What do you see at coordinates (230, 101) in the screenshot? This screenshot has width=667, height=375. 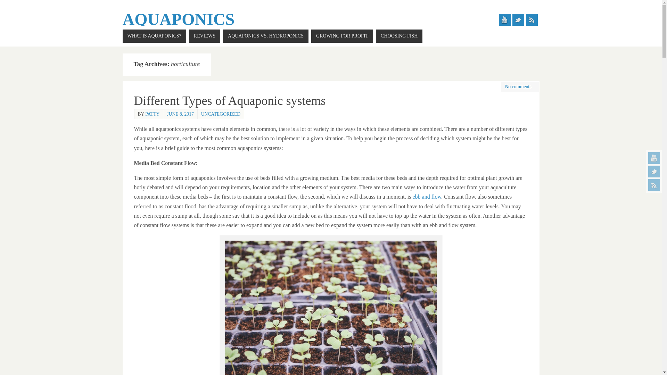 I see `Permalink to Different Types of Aquaponic systems` at bounding box center [230, 101].